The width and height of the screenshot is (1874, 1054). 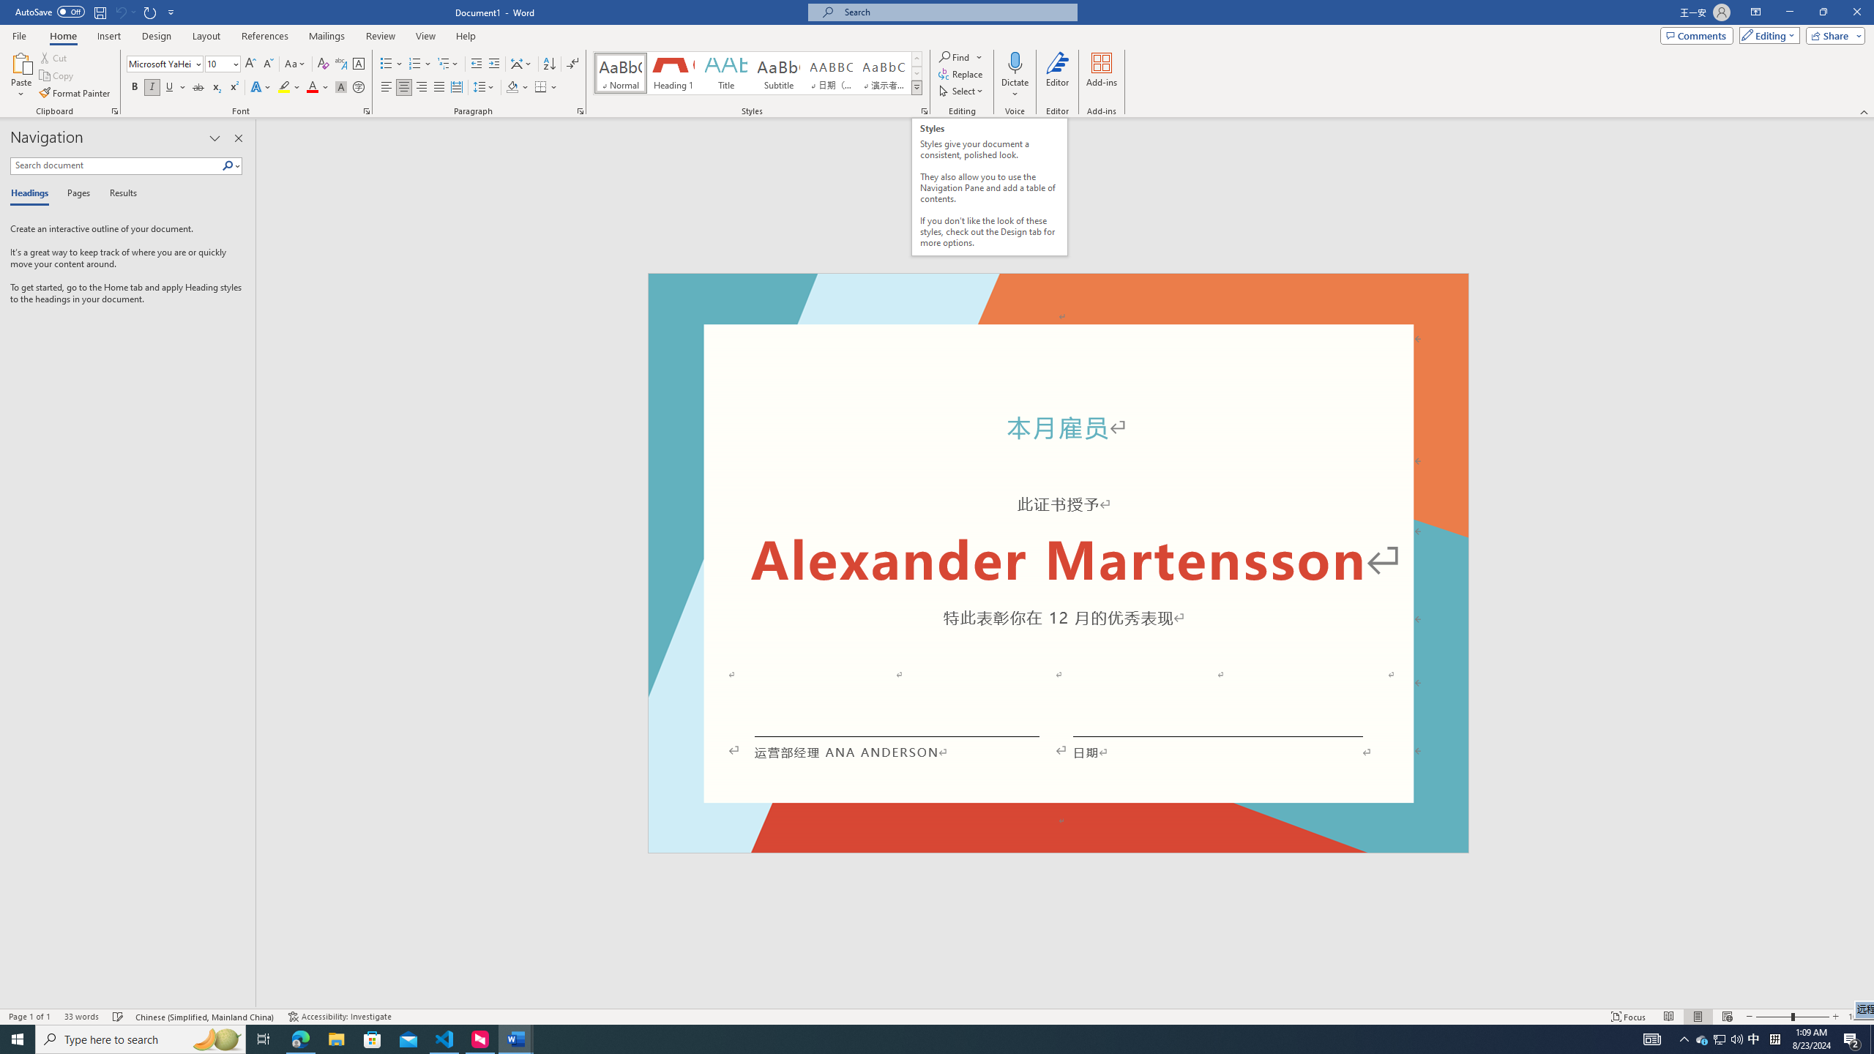 What do you see at coordinates (956, 12) in the screenshot?
I see `Microsoft search` at bounding box center [956, 12].